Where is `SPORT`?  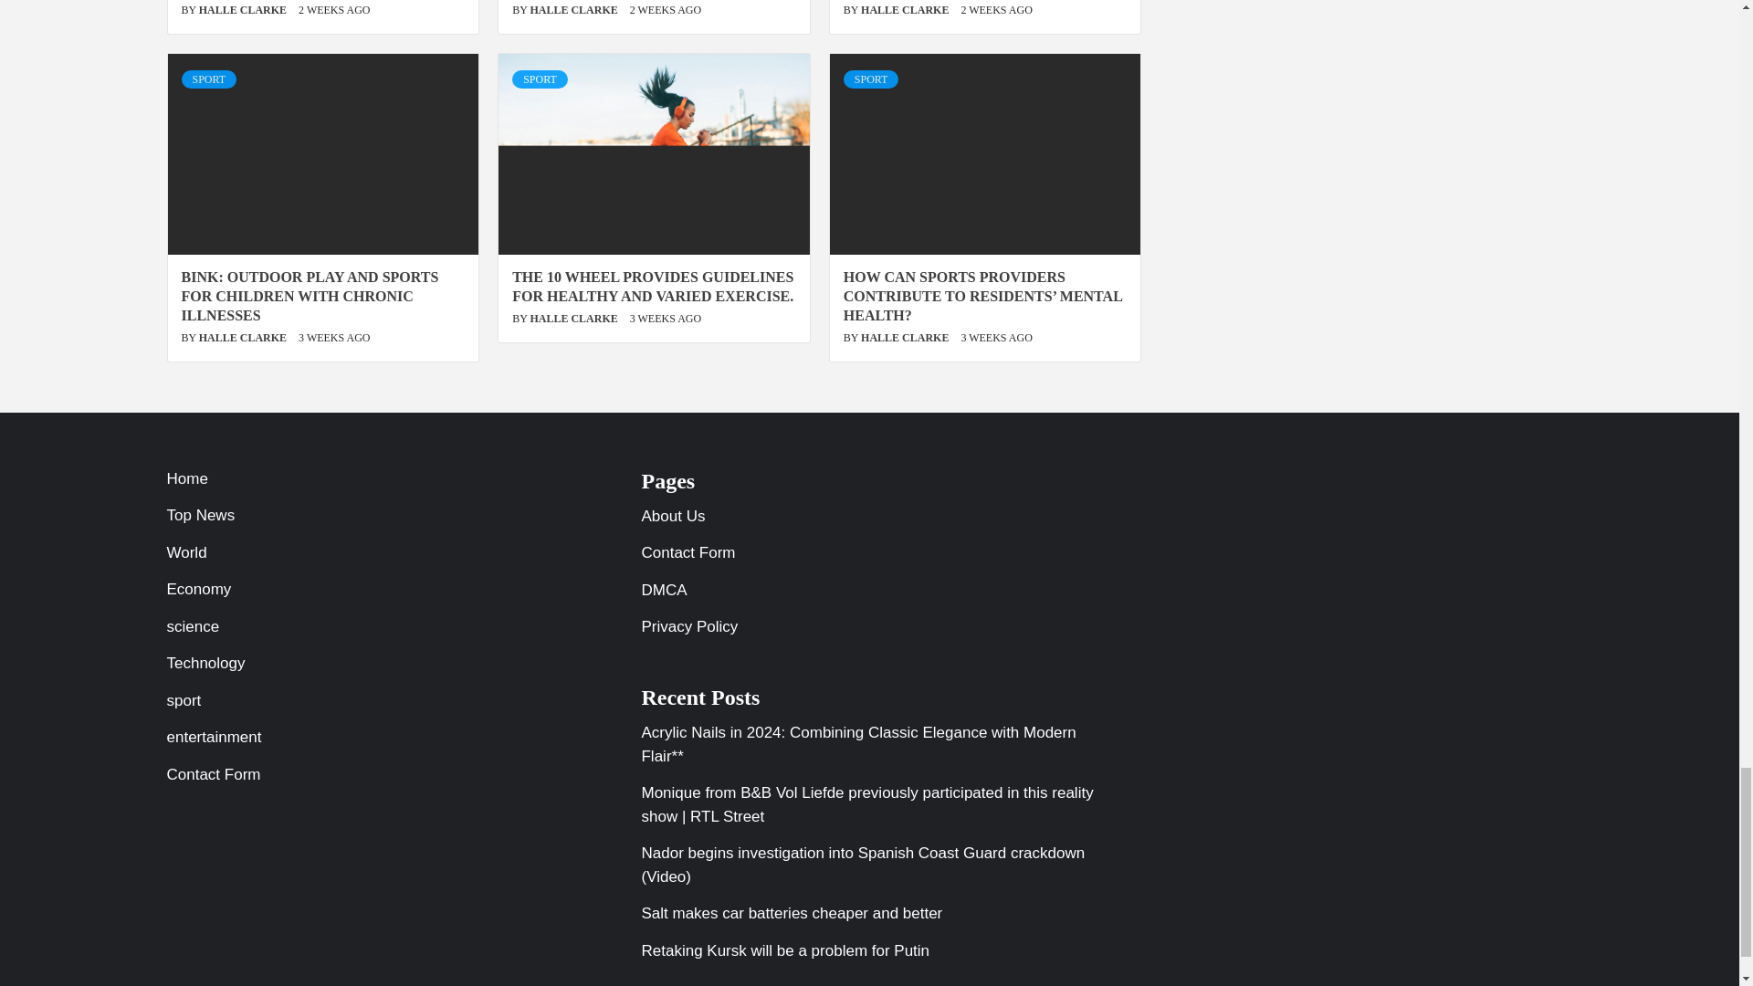 SPORT is located at coordinates (208, 79).